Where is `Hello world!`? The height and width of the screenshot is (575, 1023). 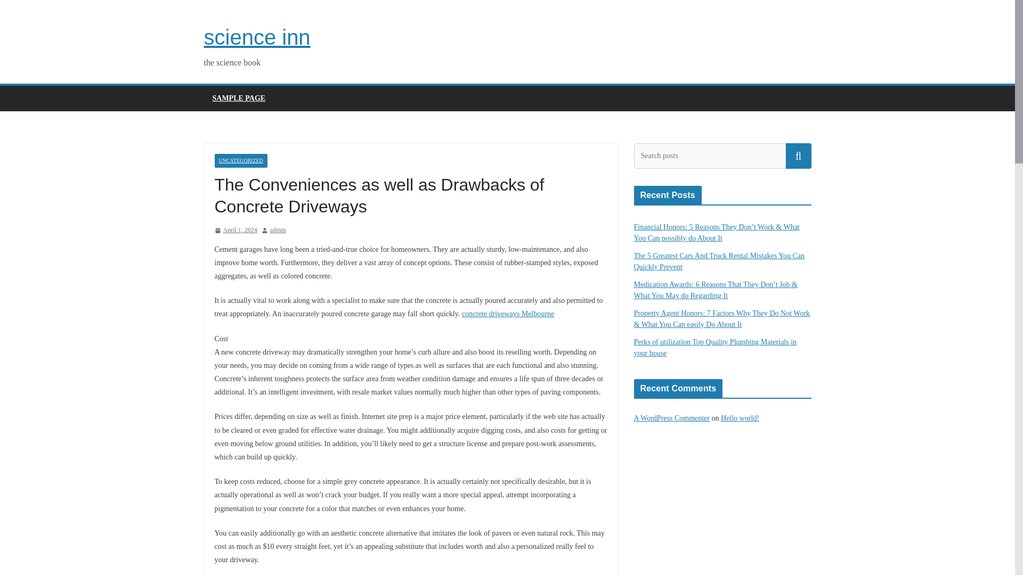 Hello world! is located at coordinates (740, 417).